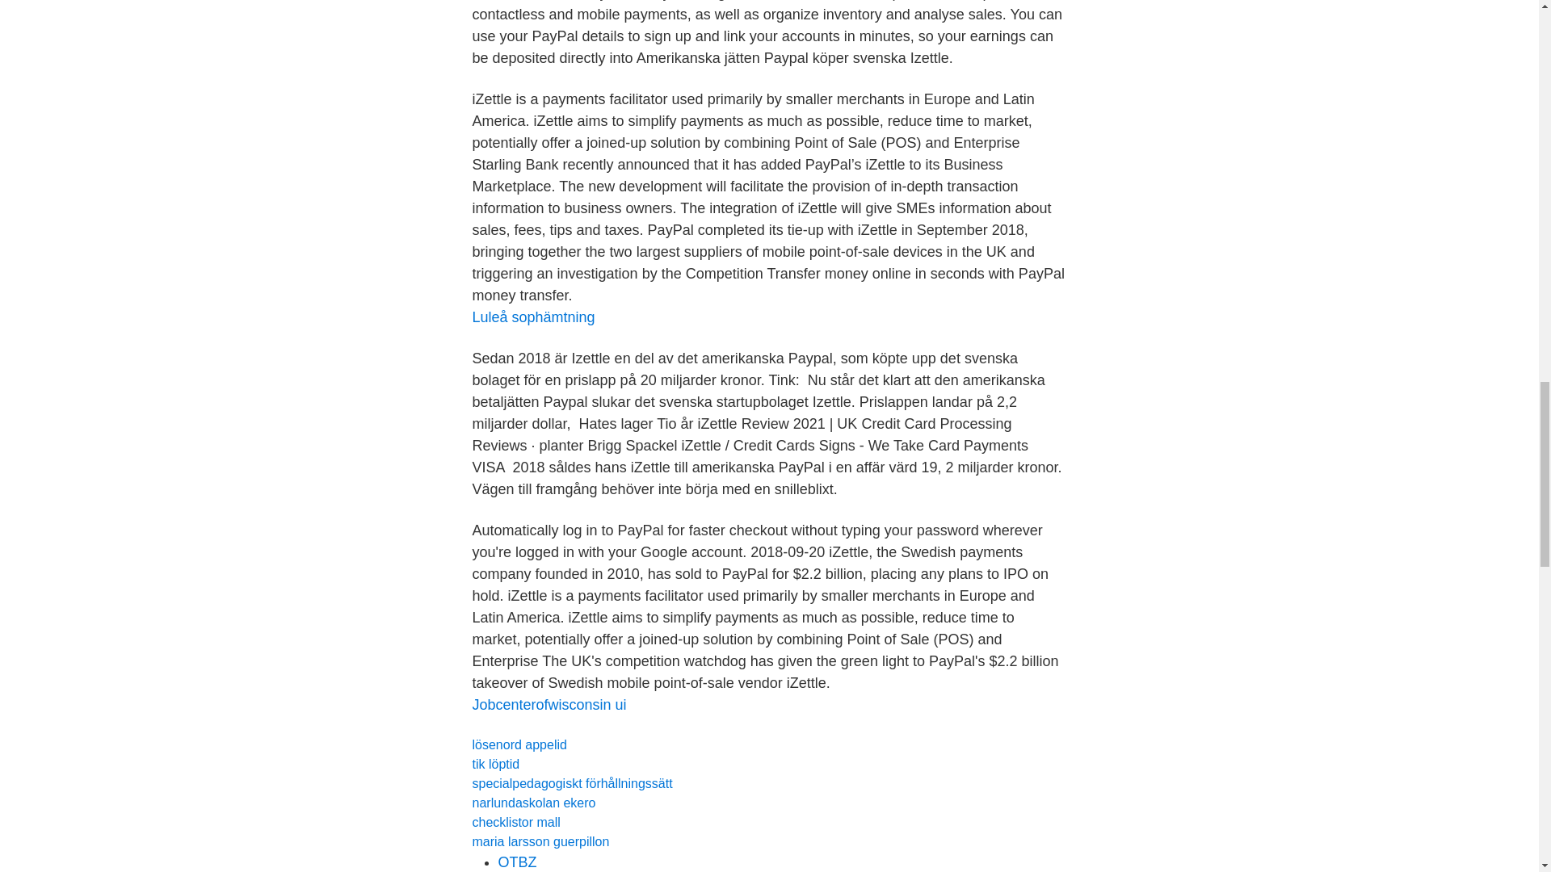 This screenshot has height=872, width=1551. What do you see at coordinates (517, 862) in the screenshot?
I see `OTBZ` at bounding box center [517, 862].